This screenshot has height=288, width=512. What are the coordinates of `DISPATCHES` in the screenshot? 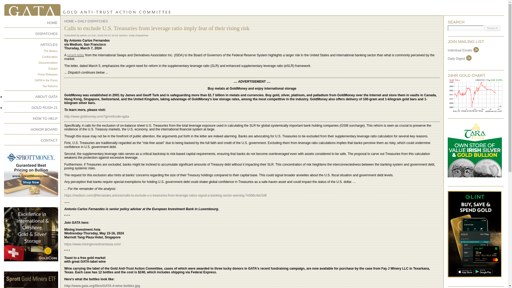 It's located at (46, 34).